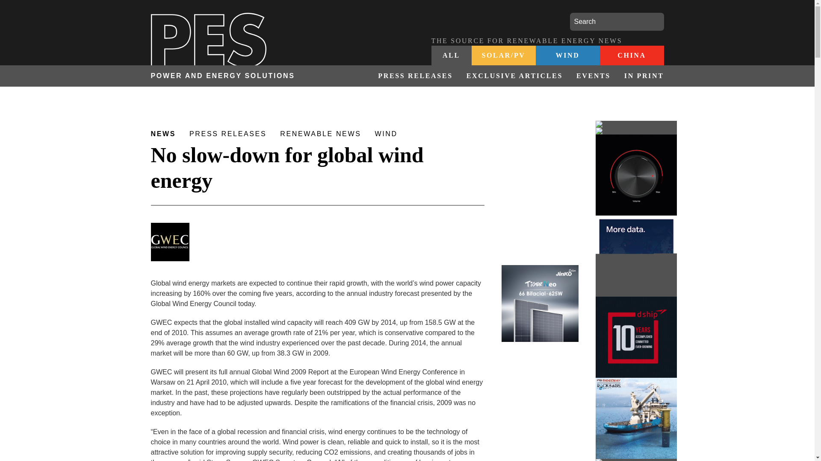 The height and width of the screenshot is (461, 821). I want to click on Search for:, so click(617, 22).